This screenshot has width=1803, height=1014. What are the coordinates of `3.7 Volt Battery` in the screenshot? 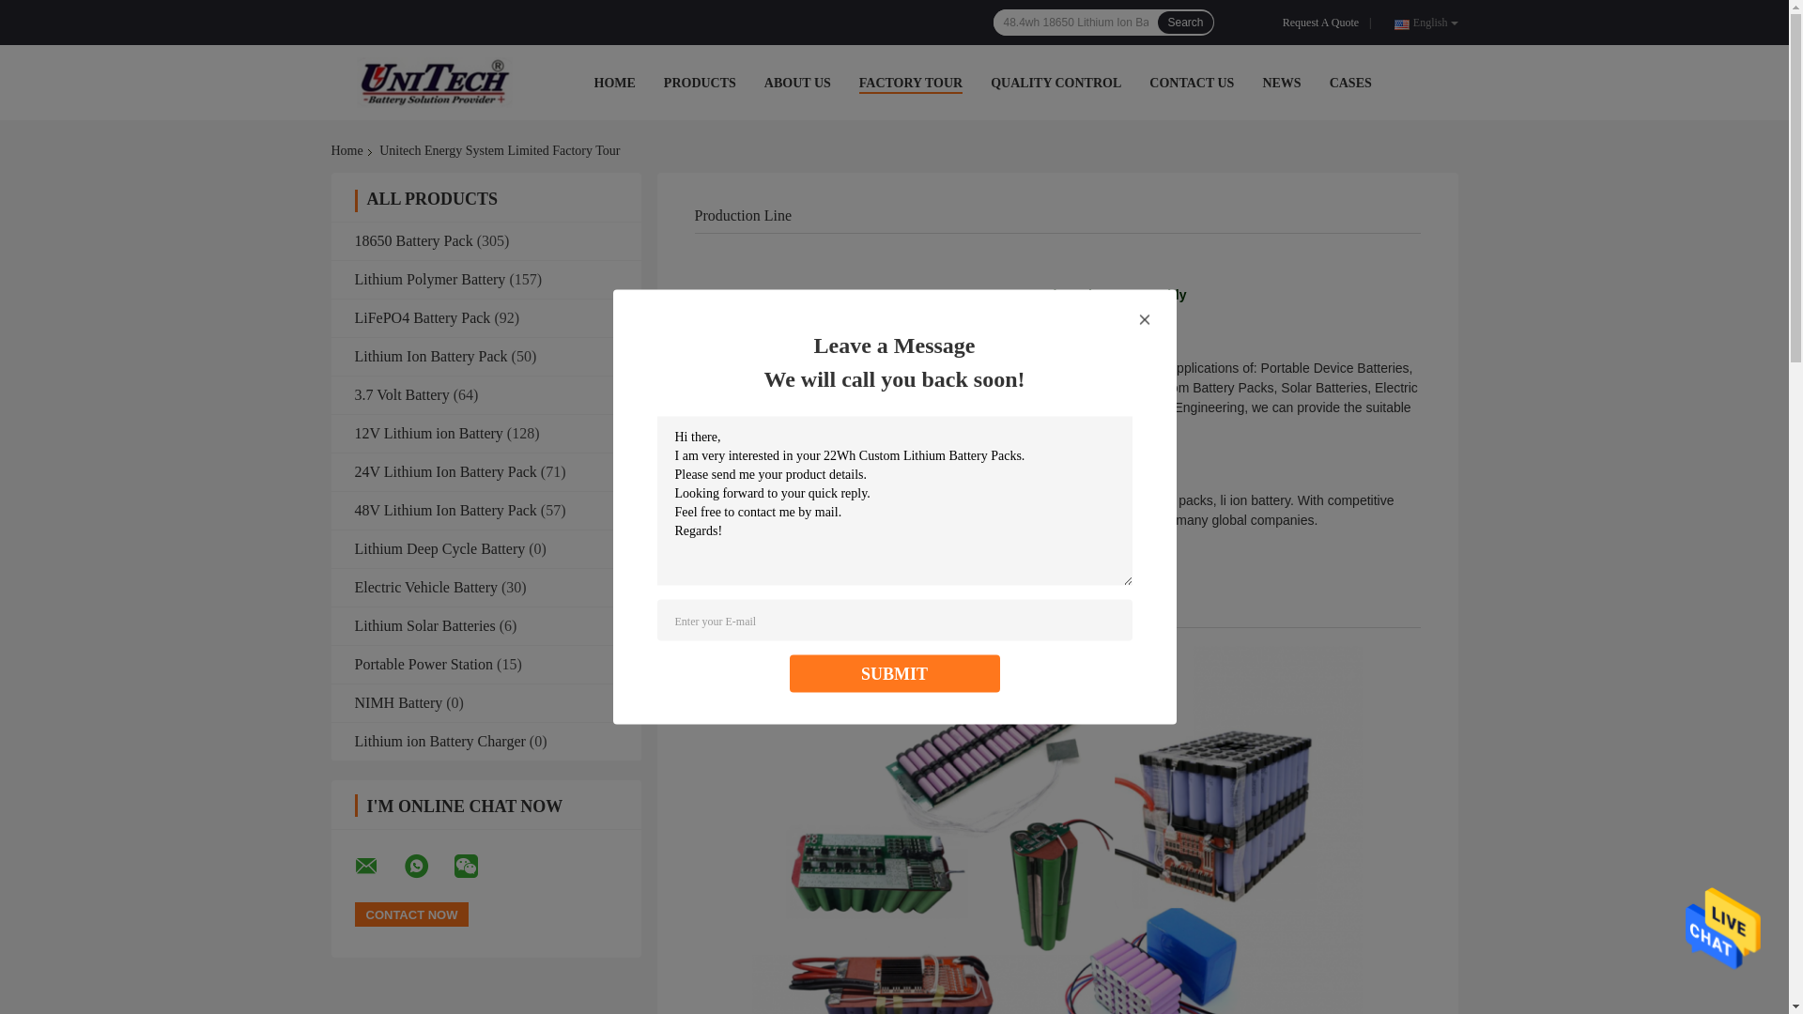 It's located at (402, 394).